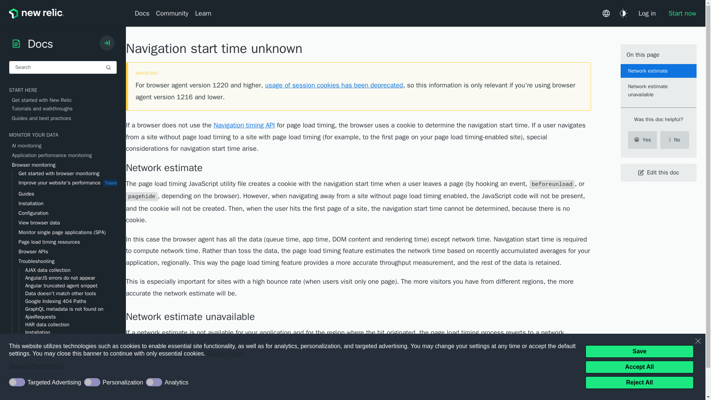  What do you see at coordinates (68, 183) in the screenshot?
I see `Improve your website's performanceTutorial` at bounding box center [68, 183].